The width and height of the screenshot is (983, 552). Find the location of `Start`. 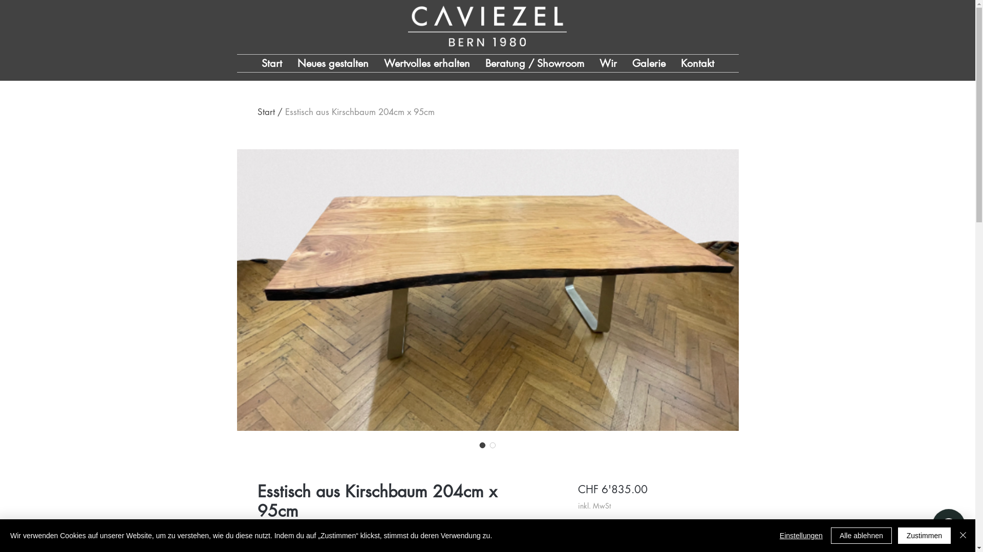

Start is located at coordinates (266, 112).